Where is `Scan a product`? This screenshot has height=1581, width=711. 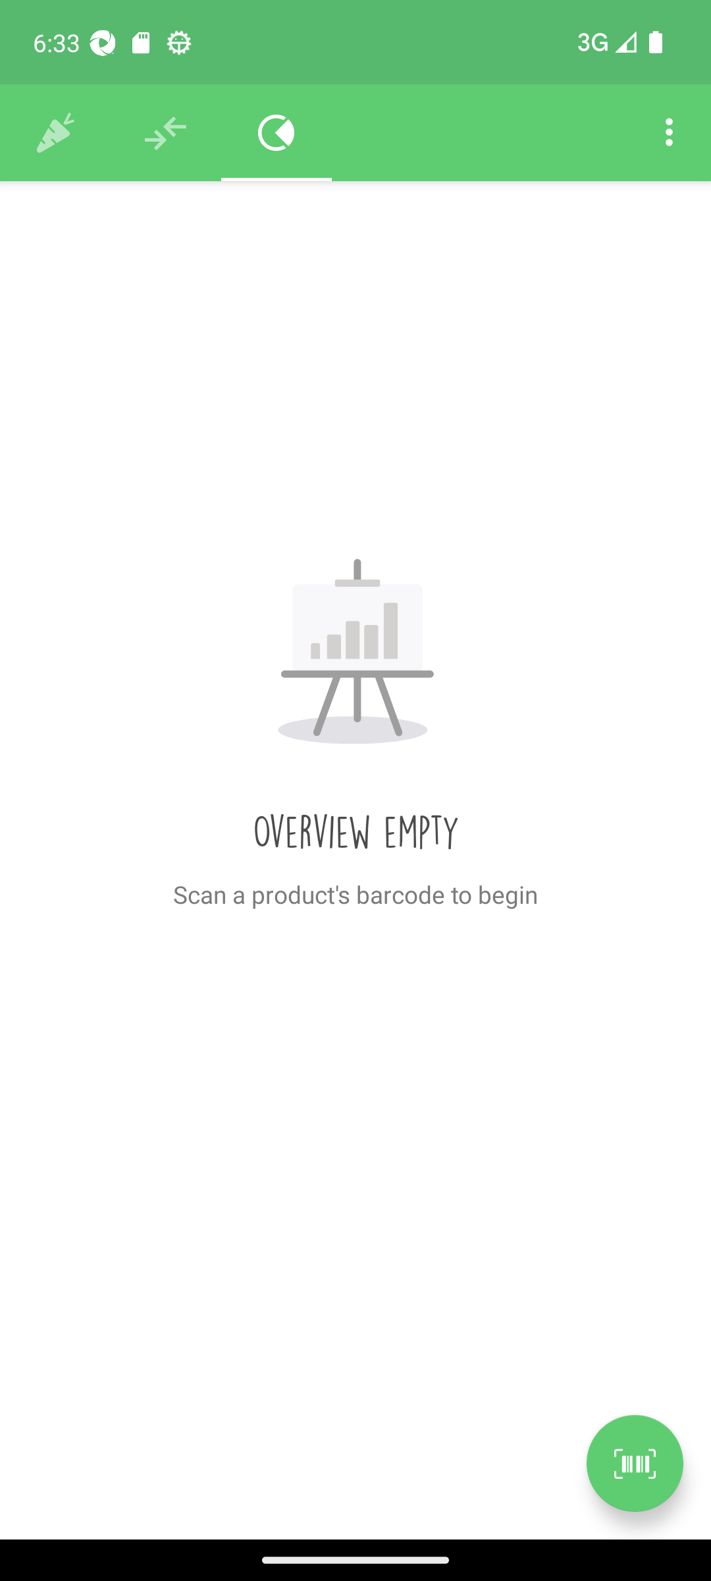 Scan a product is located at coordinates (635, 1463).